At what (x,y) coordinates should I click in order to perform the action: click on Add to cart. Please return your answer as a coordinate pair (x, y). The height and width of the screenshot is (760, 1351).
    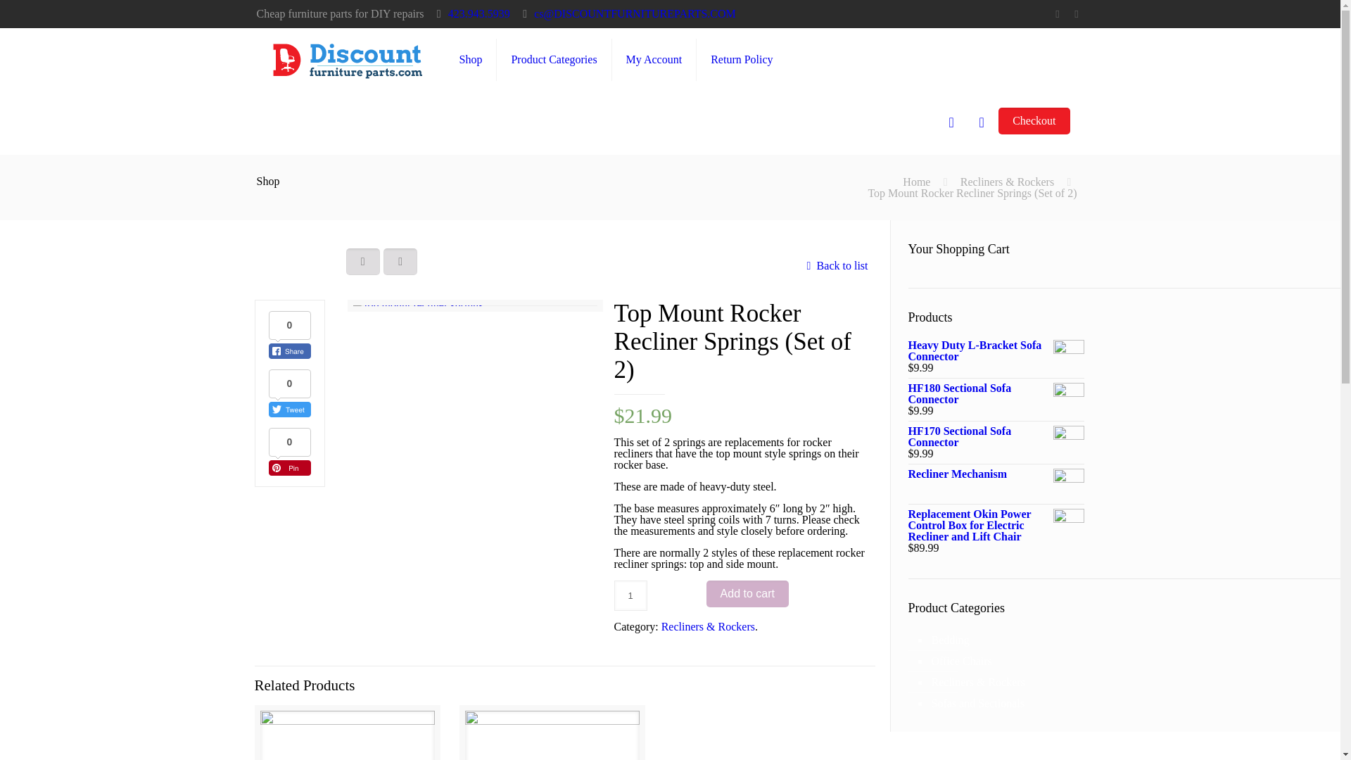
    Looking at the image, I should click on (747, 594).